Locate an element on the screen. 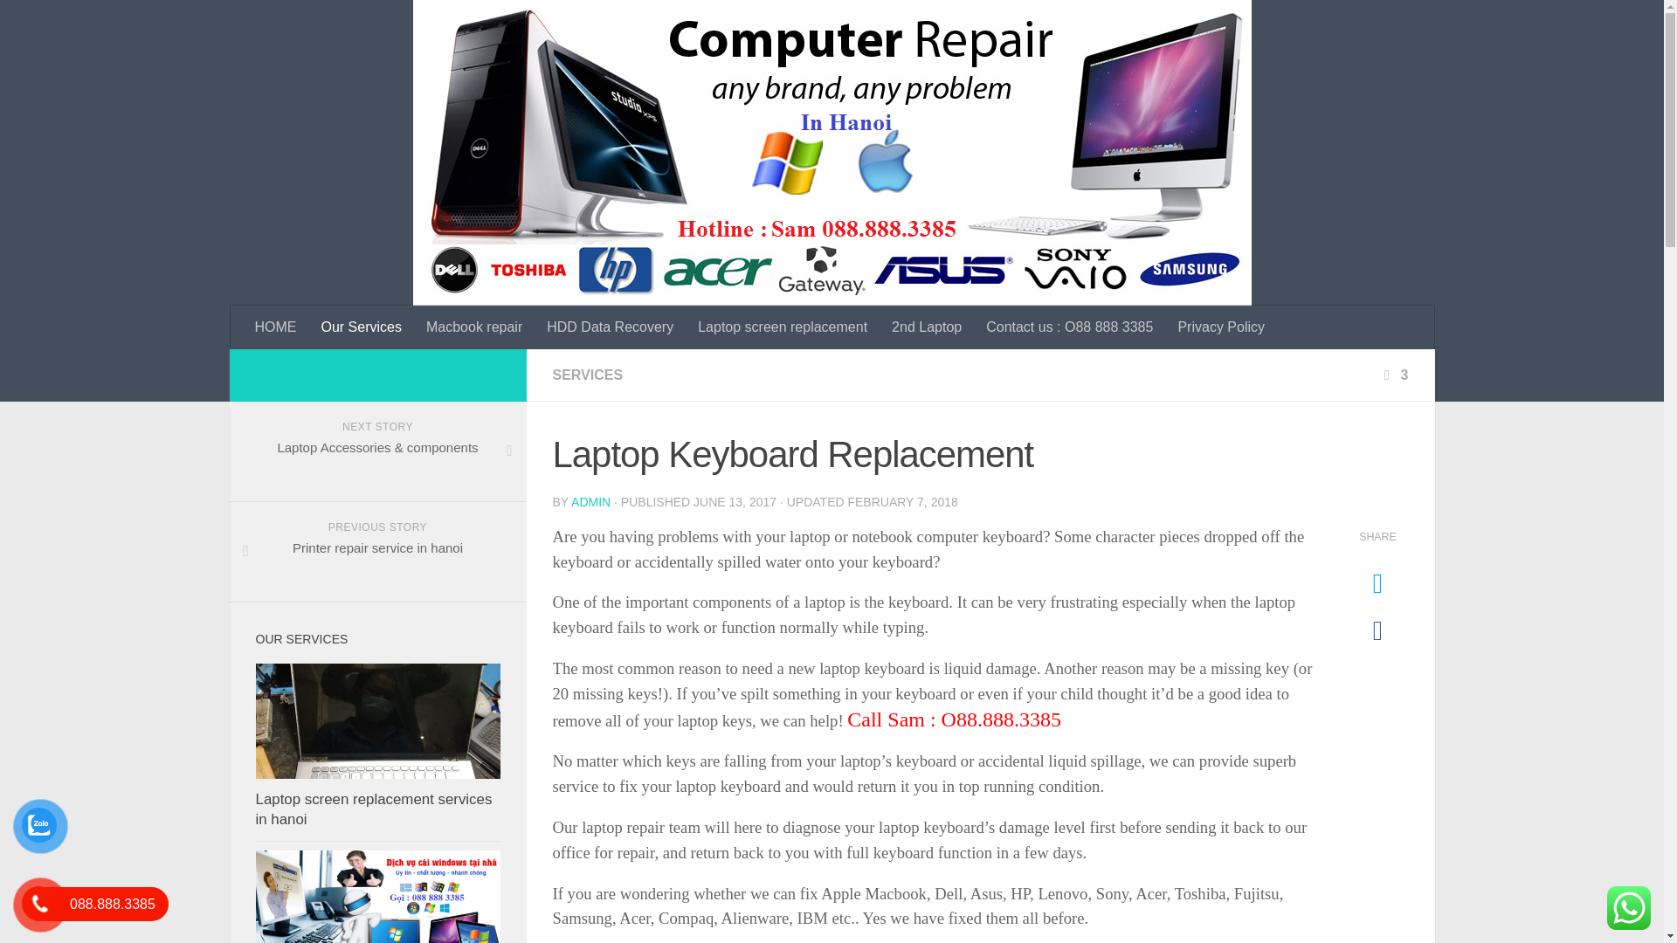  HOME is located at coordinates (276, 327).